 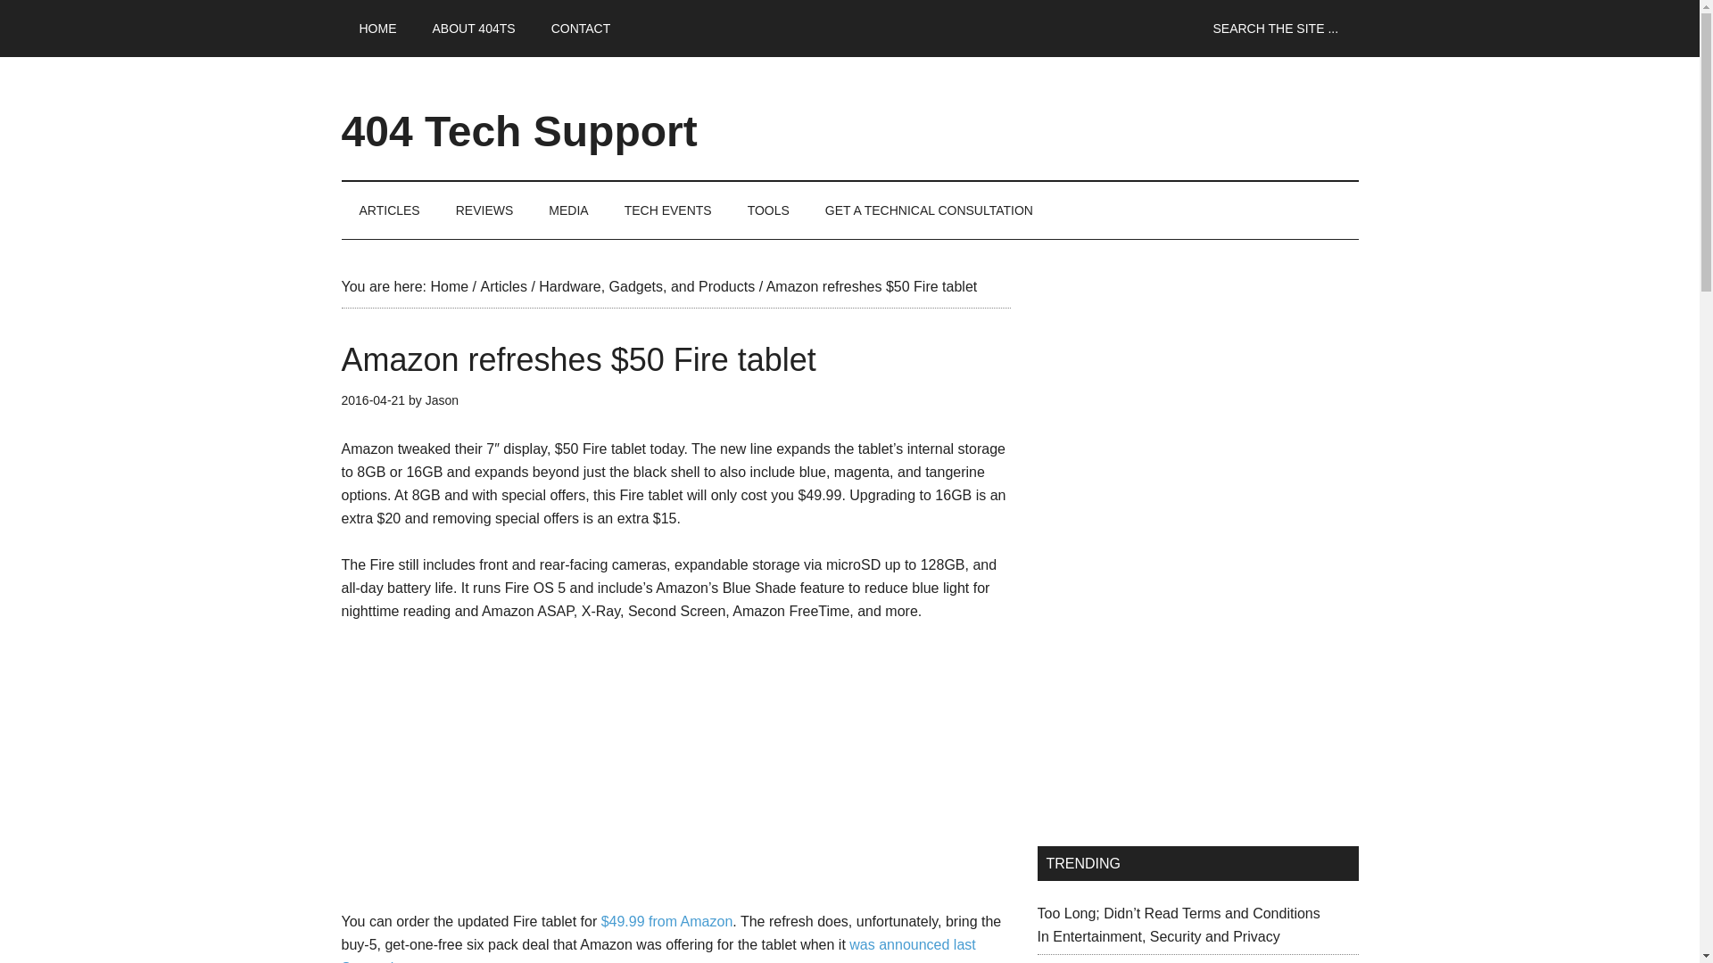 What do you see at coordinates (519, 130) in the screenshot?
I see `404 Tech Support` at bounding box center [519, 130].